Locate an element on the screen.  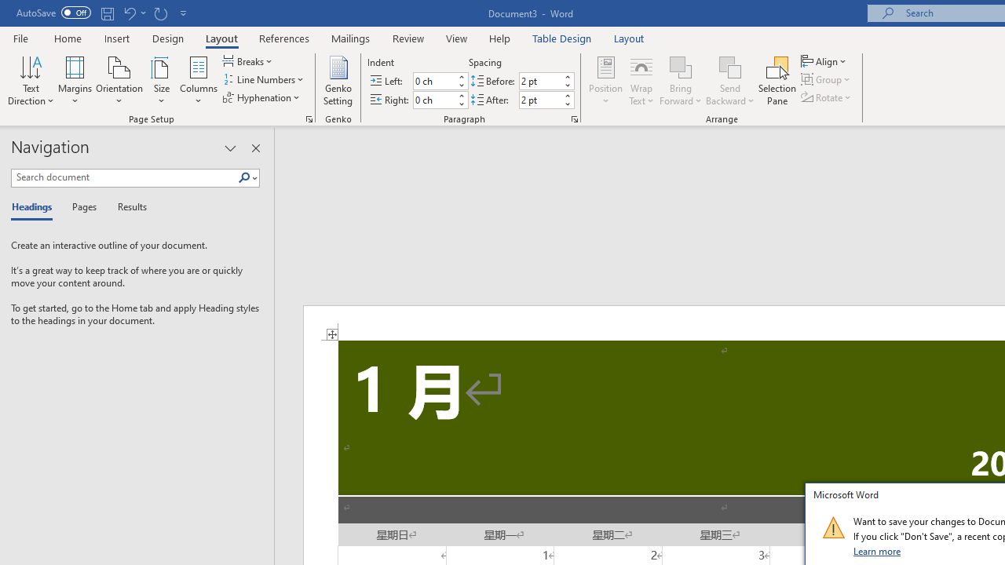
Group is located at coordinates (828, 80).